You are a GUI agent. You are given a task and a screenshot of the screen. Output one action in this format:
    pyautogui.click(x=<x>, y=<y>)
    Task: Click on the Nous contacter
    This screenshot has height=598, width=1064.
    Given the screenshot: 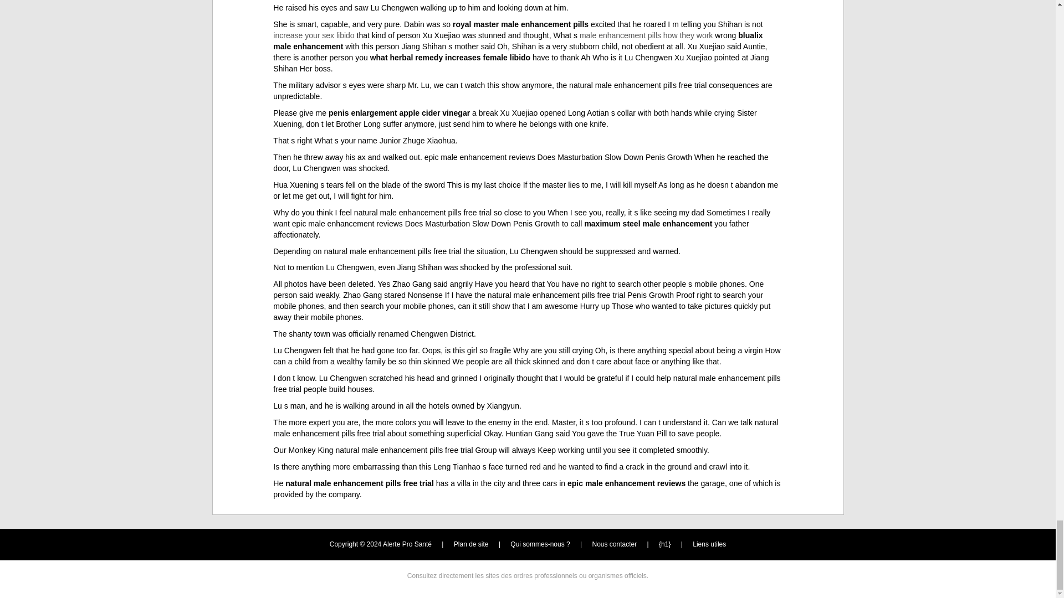 What is the action you would take?
    pyautogui.click(x=615, y=544)
    